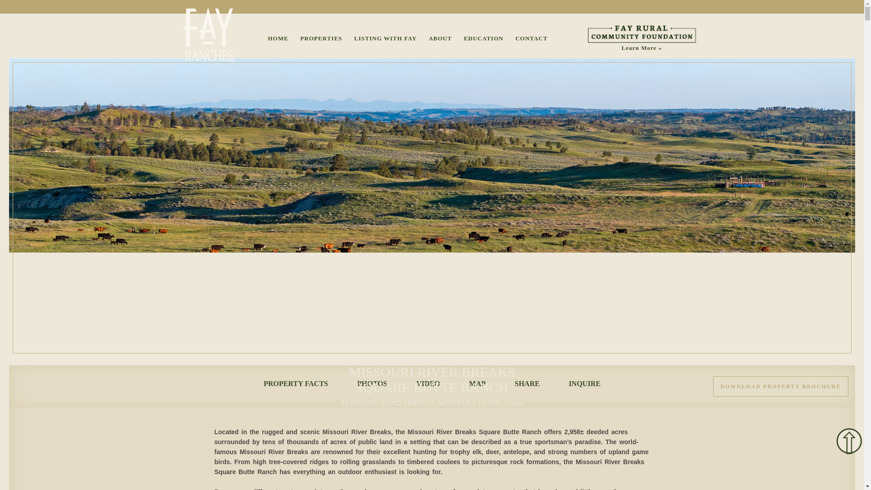 The width and height of the screenshot is (871, 490). Describe the element at coordinates (321, 38) in the screenshot. I see `Ranches For Sale` at that location.